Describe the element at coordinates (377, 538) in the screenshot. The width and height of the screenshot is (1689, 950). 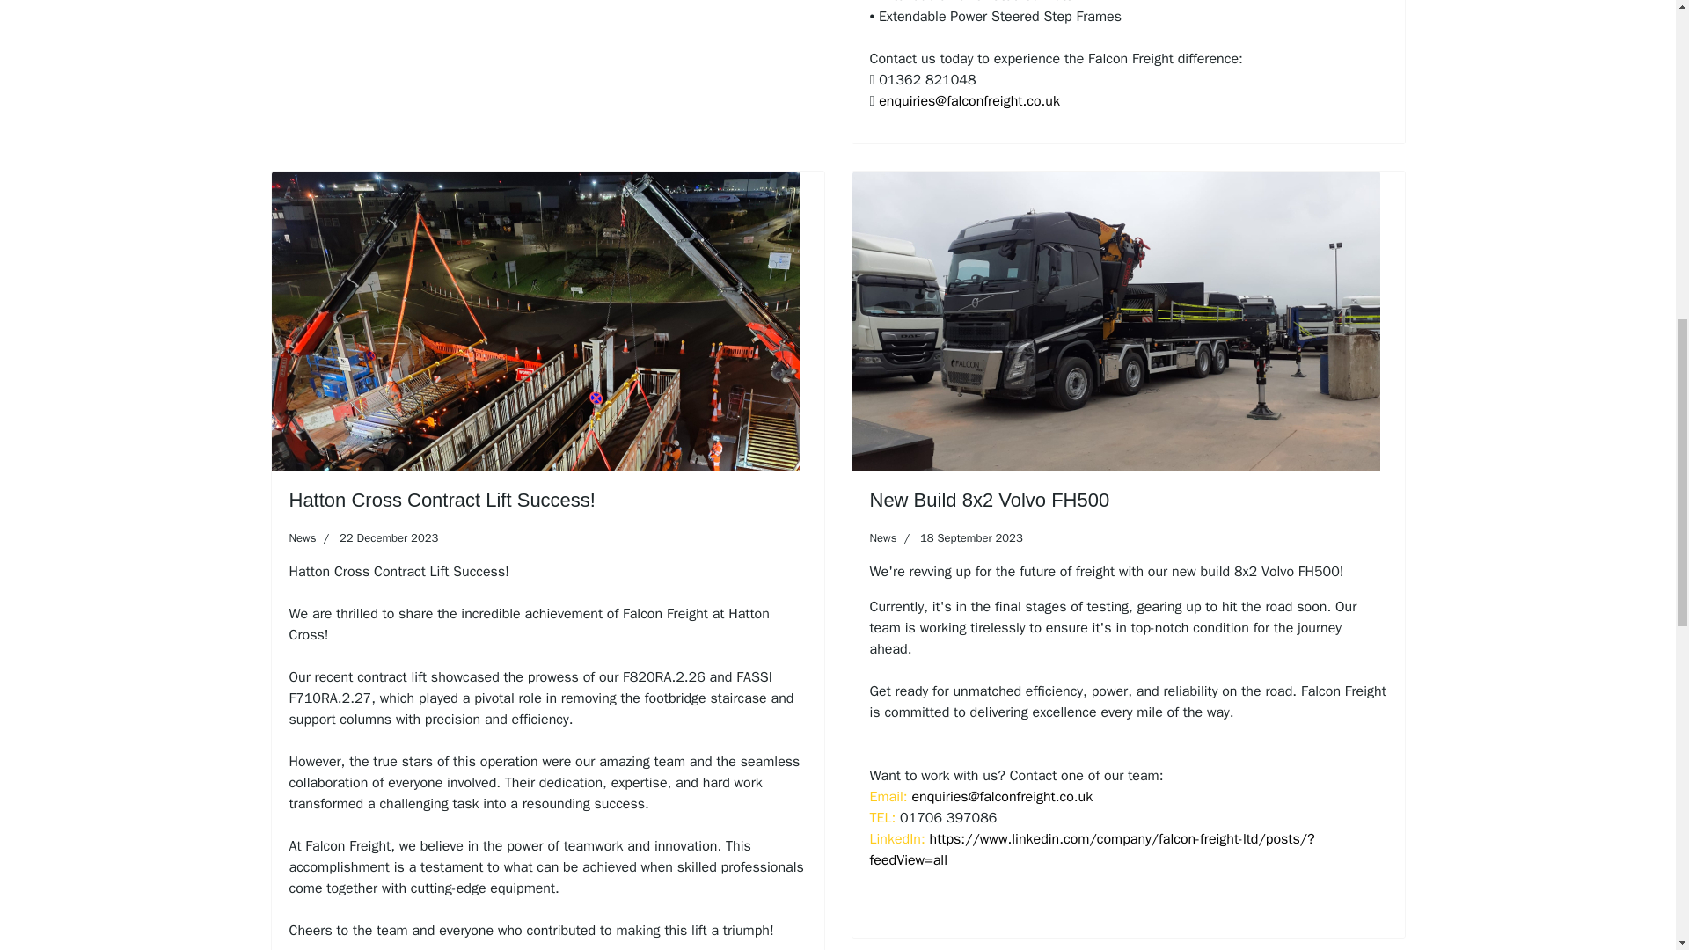
I see `Published: 22 December 2023` at that location.